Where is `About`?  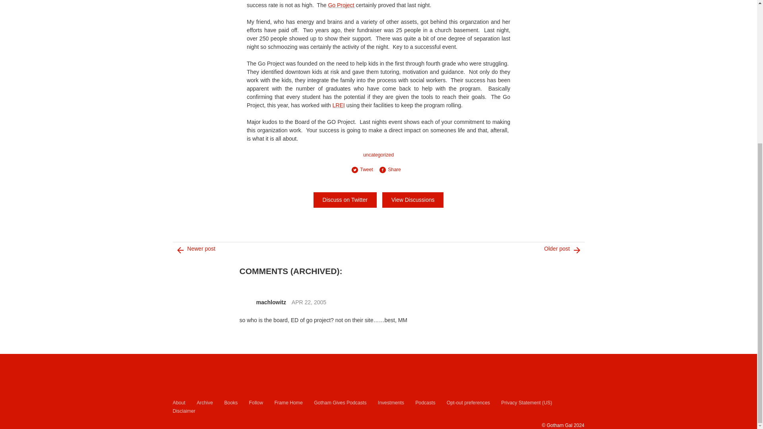 About is located at coordinates (179, 403).